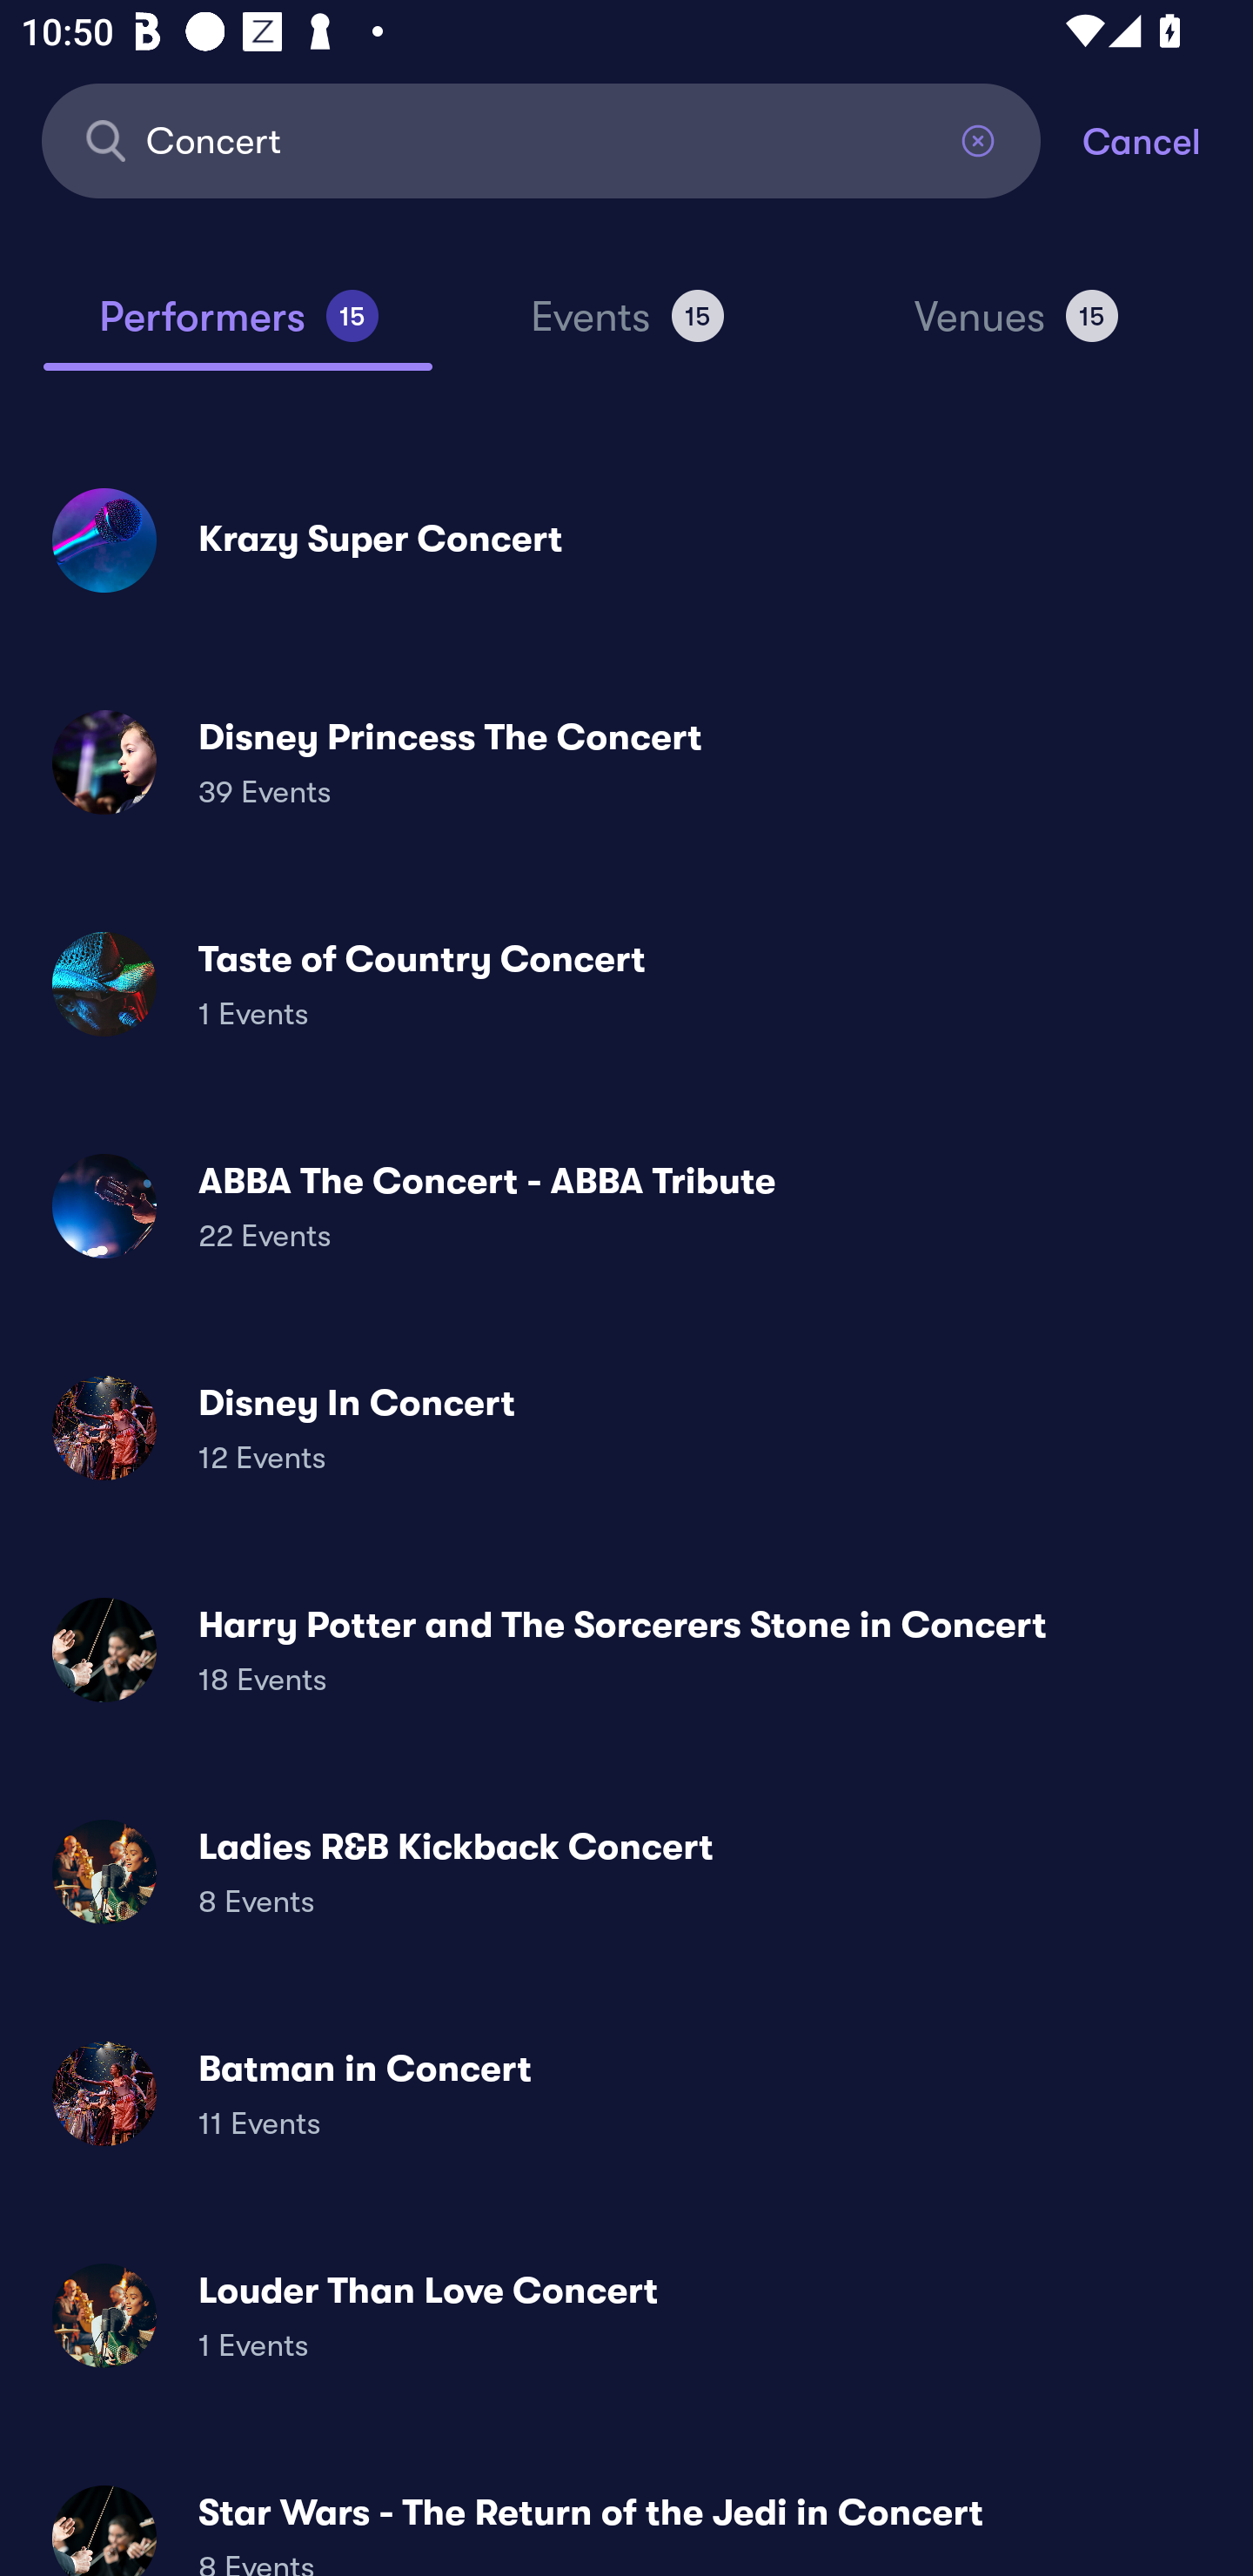 This screenshot has width=1253, height=2576. Describe the element at coordinates (238, 329) in the screenshot. I see `Performers 15` at that location.